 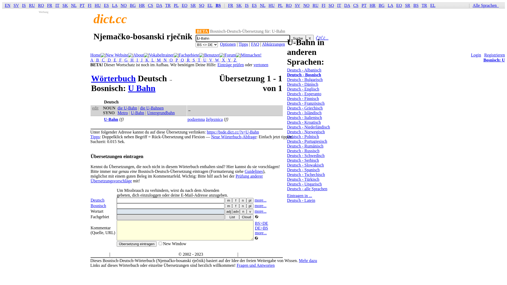 I want to click on Untergrundbahn, so click(x=161, y=113).